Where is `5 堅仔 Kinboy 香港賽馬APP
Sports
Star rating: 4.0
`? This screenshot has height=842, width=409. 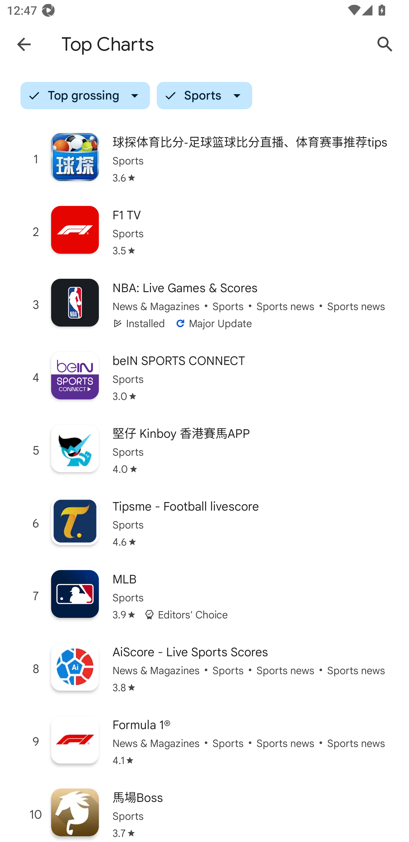 5 堅仔 Kinboy 香港賽馬APP
Sports
Star rating: 4.0
 is located at coordinates (204, 450).